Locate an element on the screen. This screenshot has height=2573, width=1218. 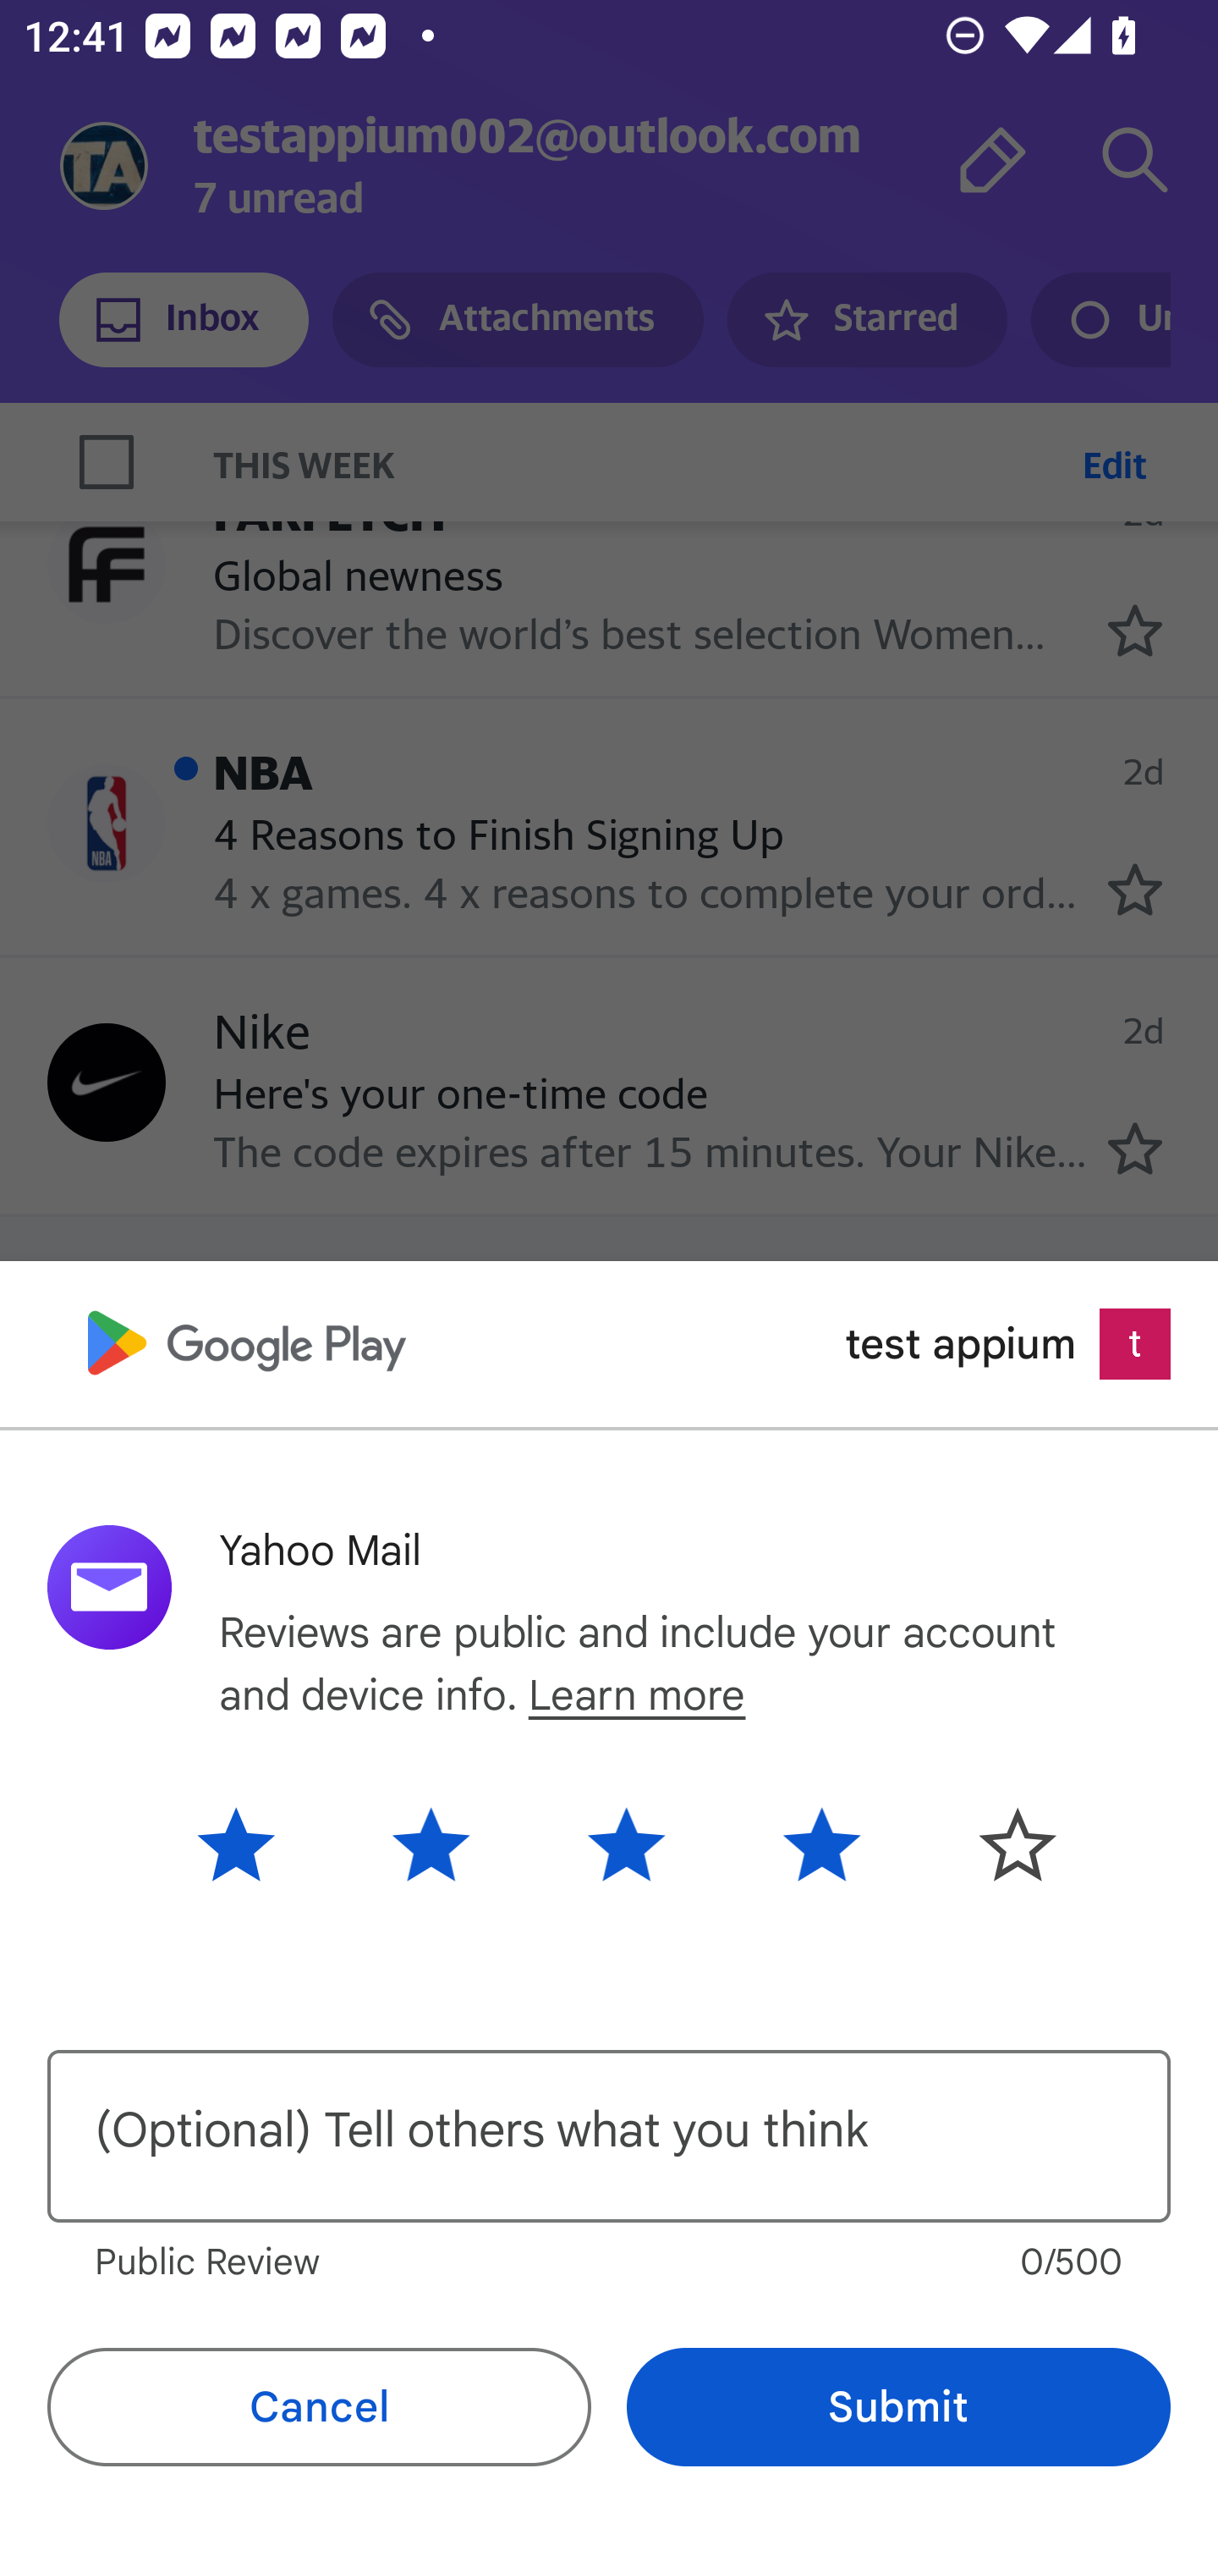
Submit is located at coordinates (898, 2407).